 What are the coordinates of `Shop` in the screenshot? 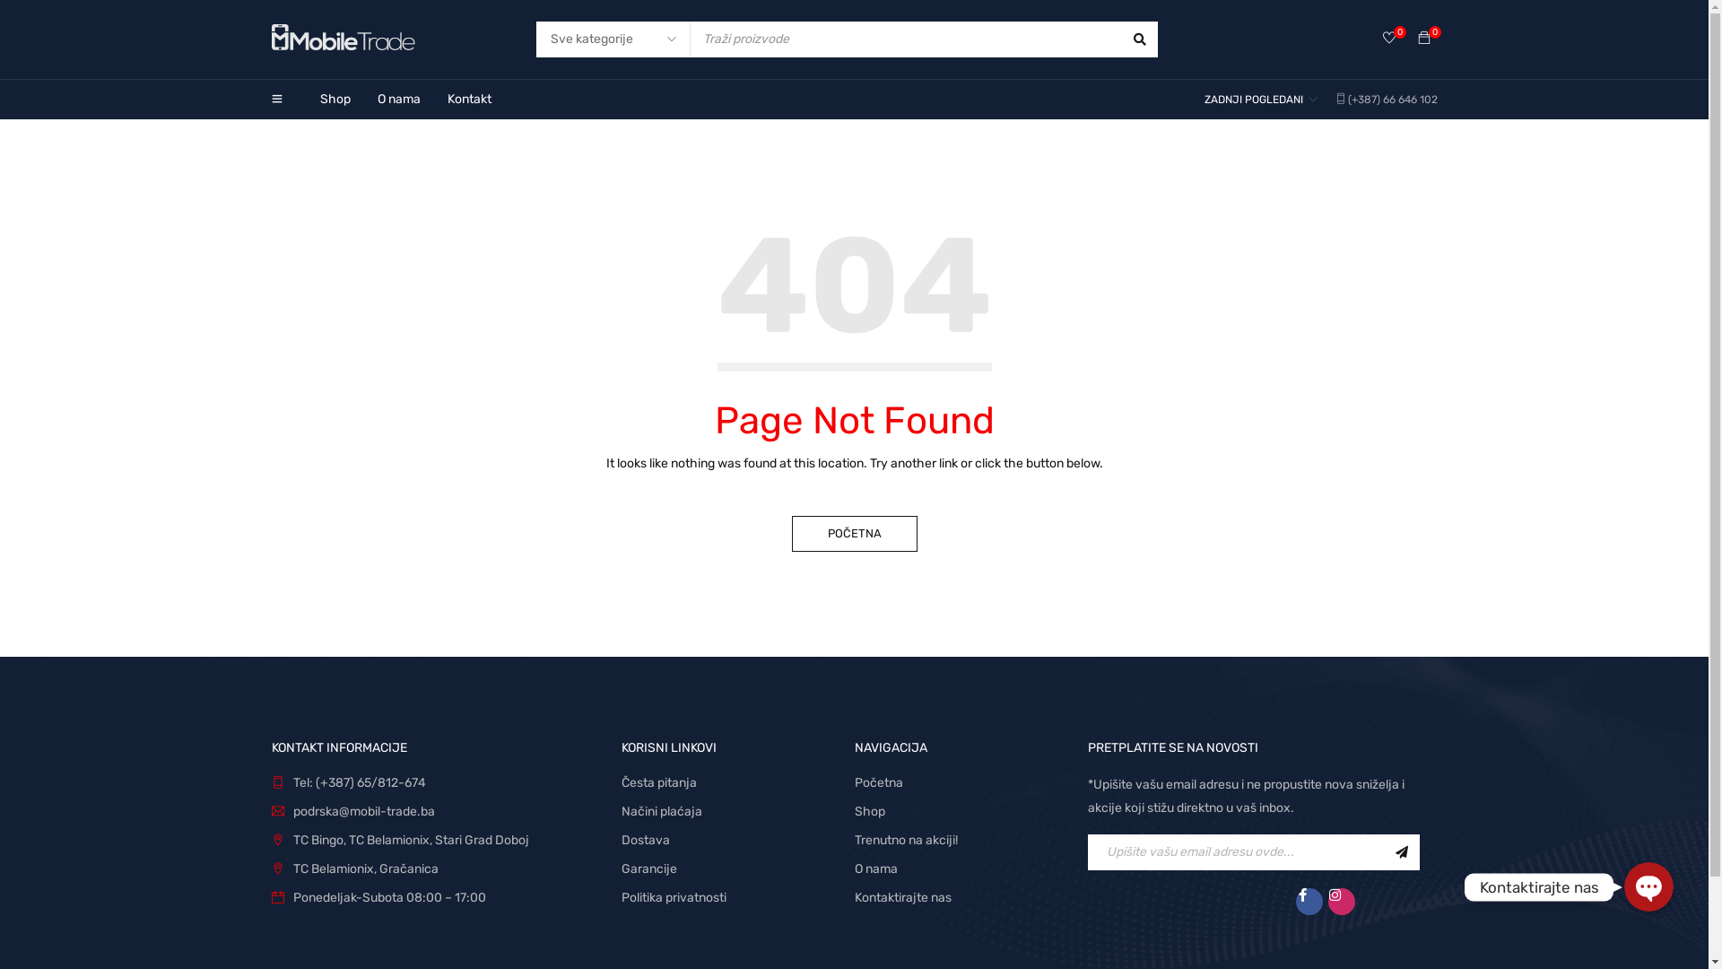 It's located at (335, 100).